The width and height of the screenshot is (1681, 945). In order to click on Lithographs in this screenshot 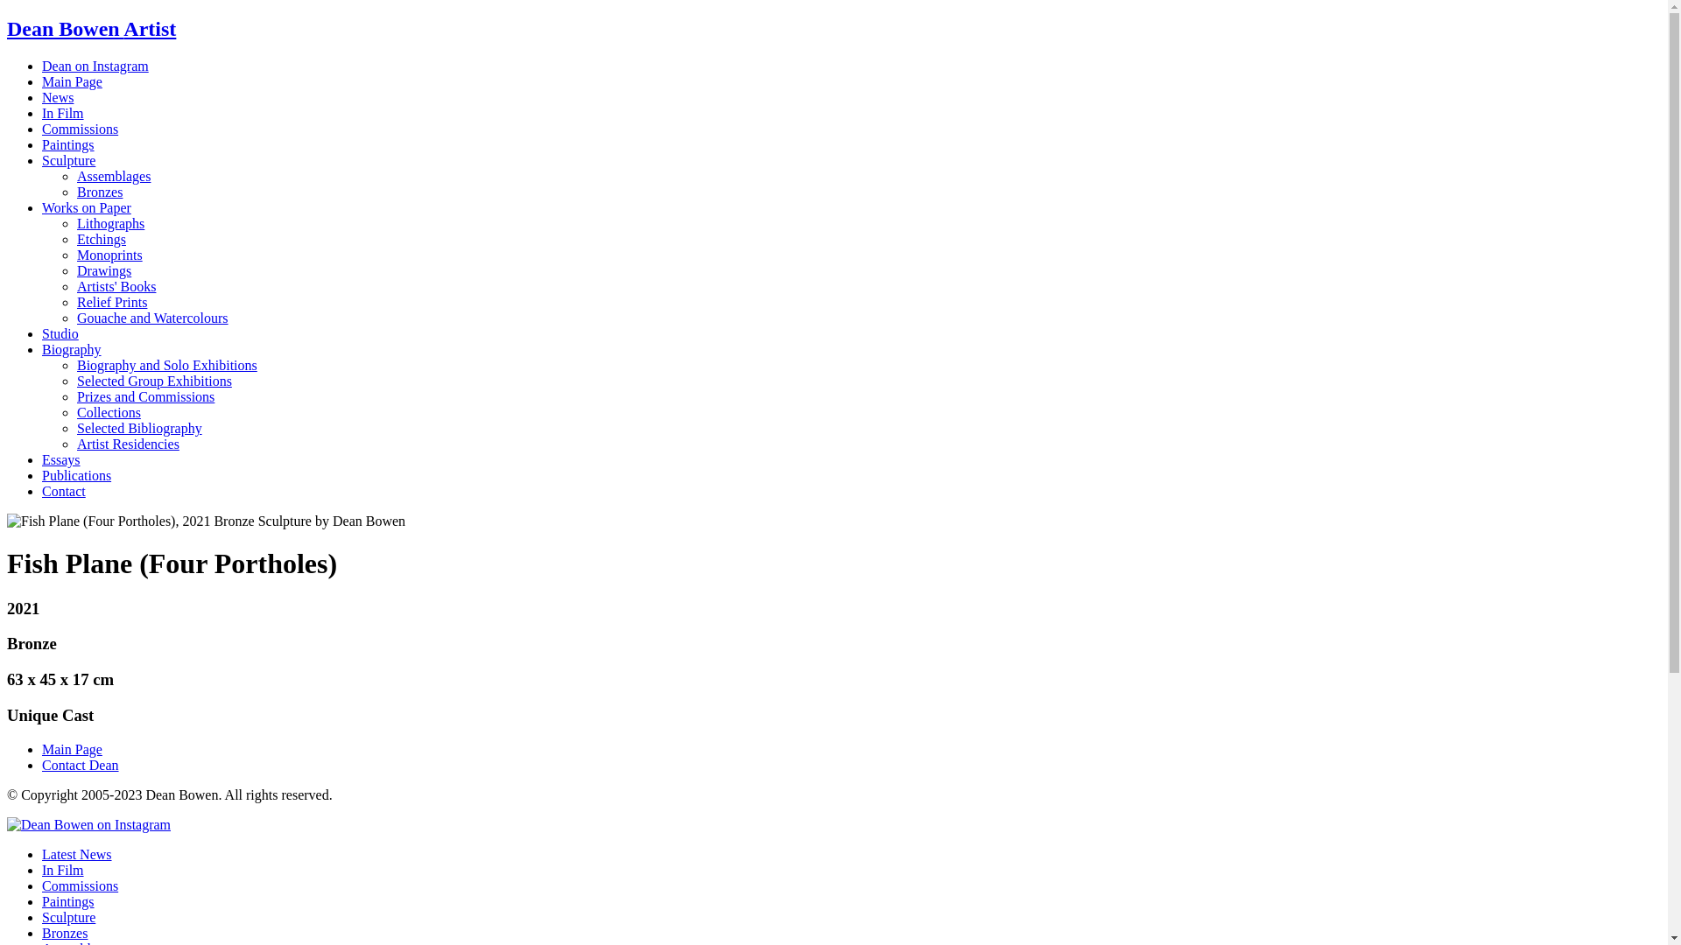, I will do `click(110, 224)`.